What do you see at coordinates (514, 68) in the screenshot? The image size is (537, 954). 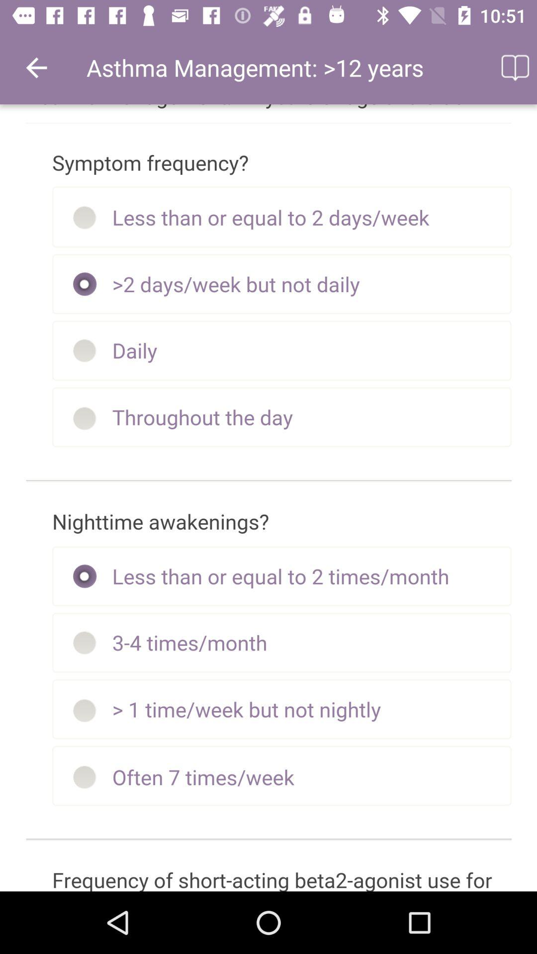 I see `open the icon to the right of asthma management 12` at bounding box center [514, 68].